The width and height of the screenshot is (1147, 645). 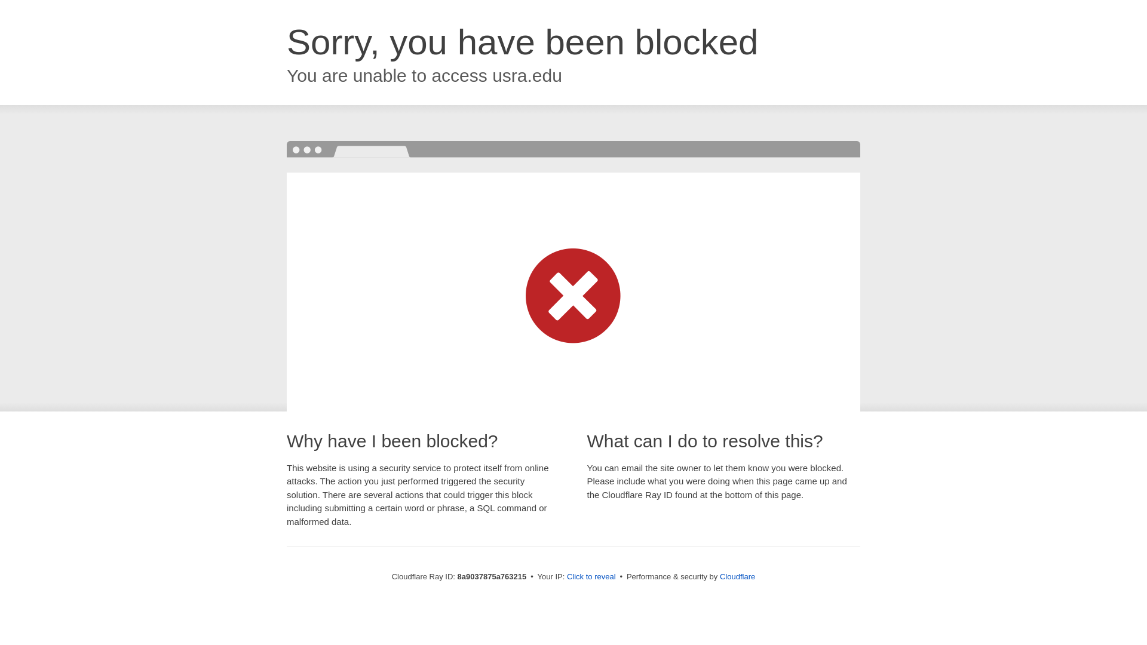 What do you see at coordinates (591, 577) in the screenshot?
I see `Click to reveal` at bounding box center [591, 577].